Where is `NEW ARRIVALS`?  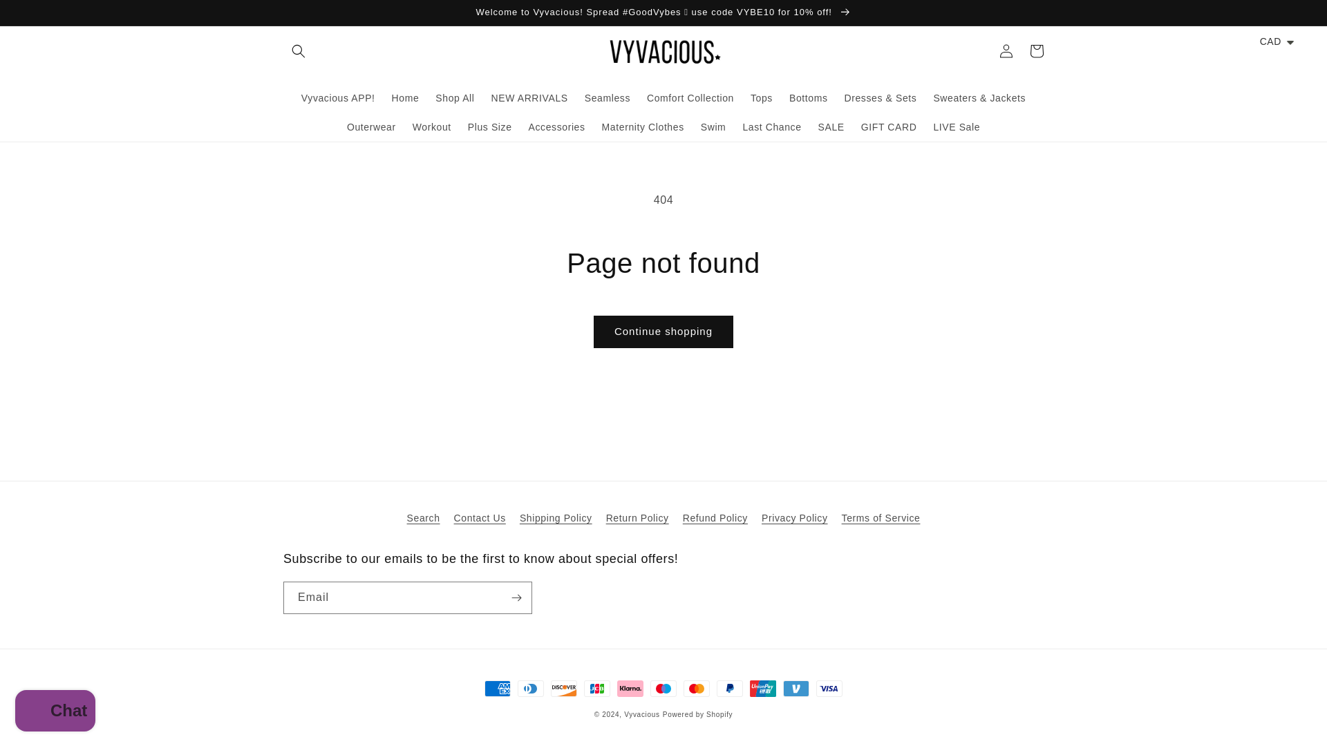 NEW ARRIVALS is located at coordinates (529, 98).